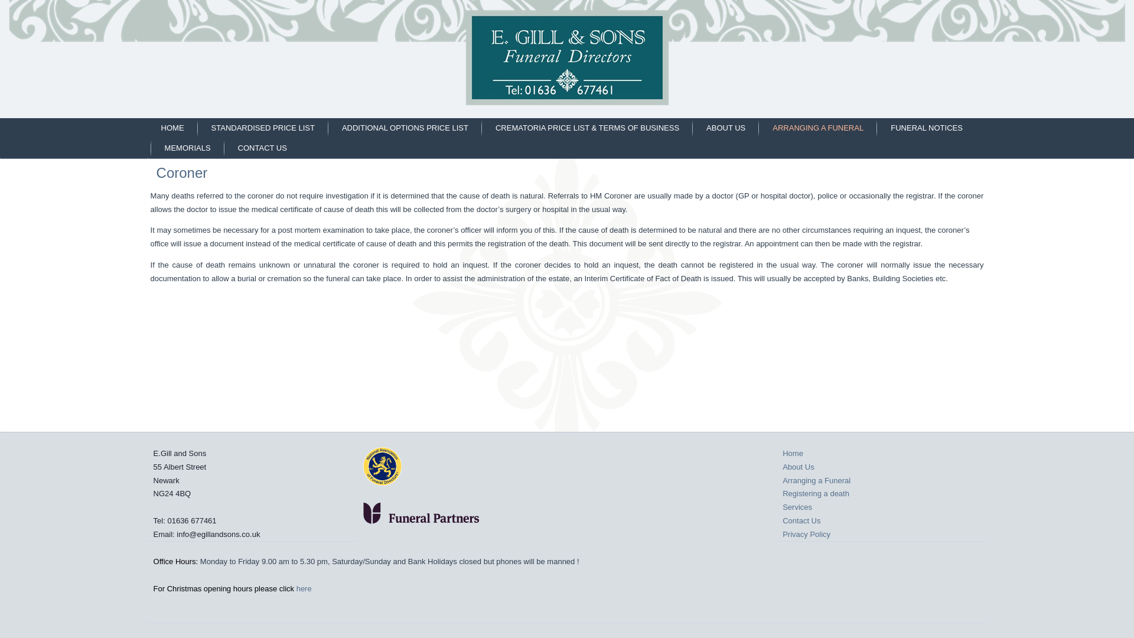 The image size is (1134, 638). What do you see at coordinates (304, 588) in the screenshot?
I see `here` at bounding box center [304, 588].